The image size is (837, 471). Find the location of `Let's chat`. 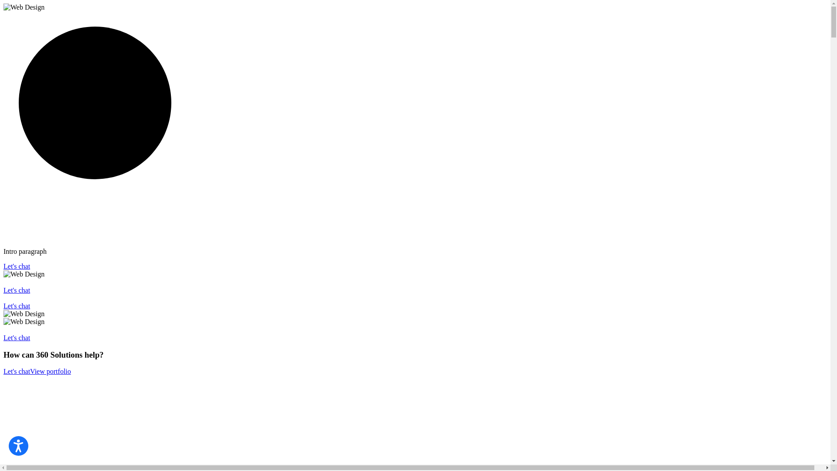

Let's chat is located at coordinates (17, 290).